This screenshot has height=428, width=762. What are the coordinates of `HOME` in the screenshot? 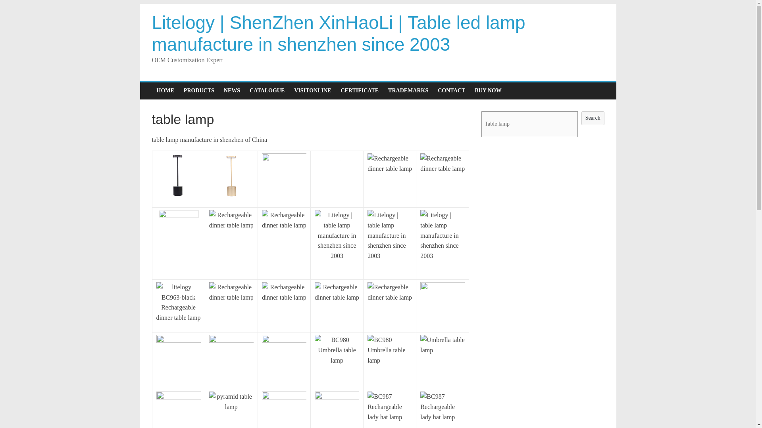 It's located at (165, 90).